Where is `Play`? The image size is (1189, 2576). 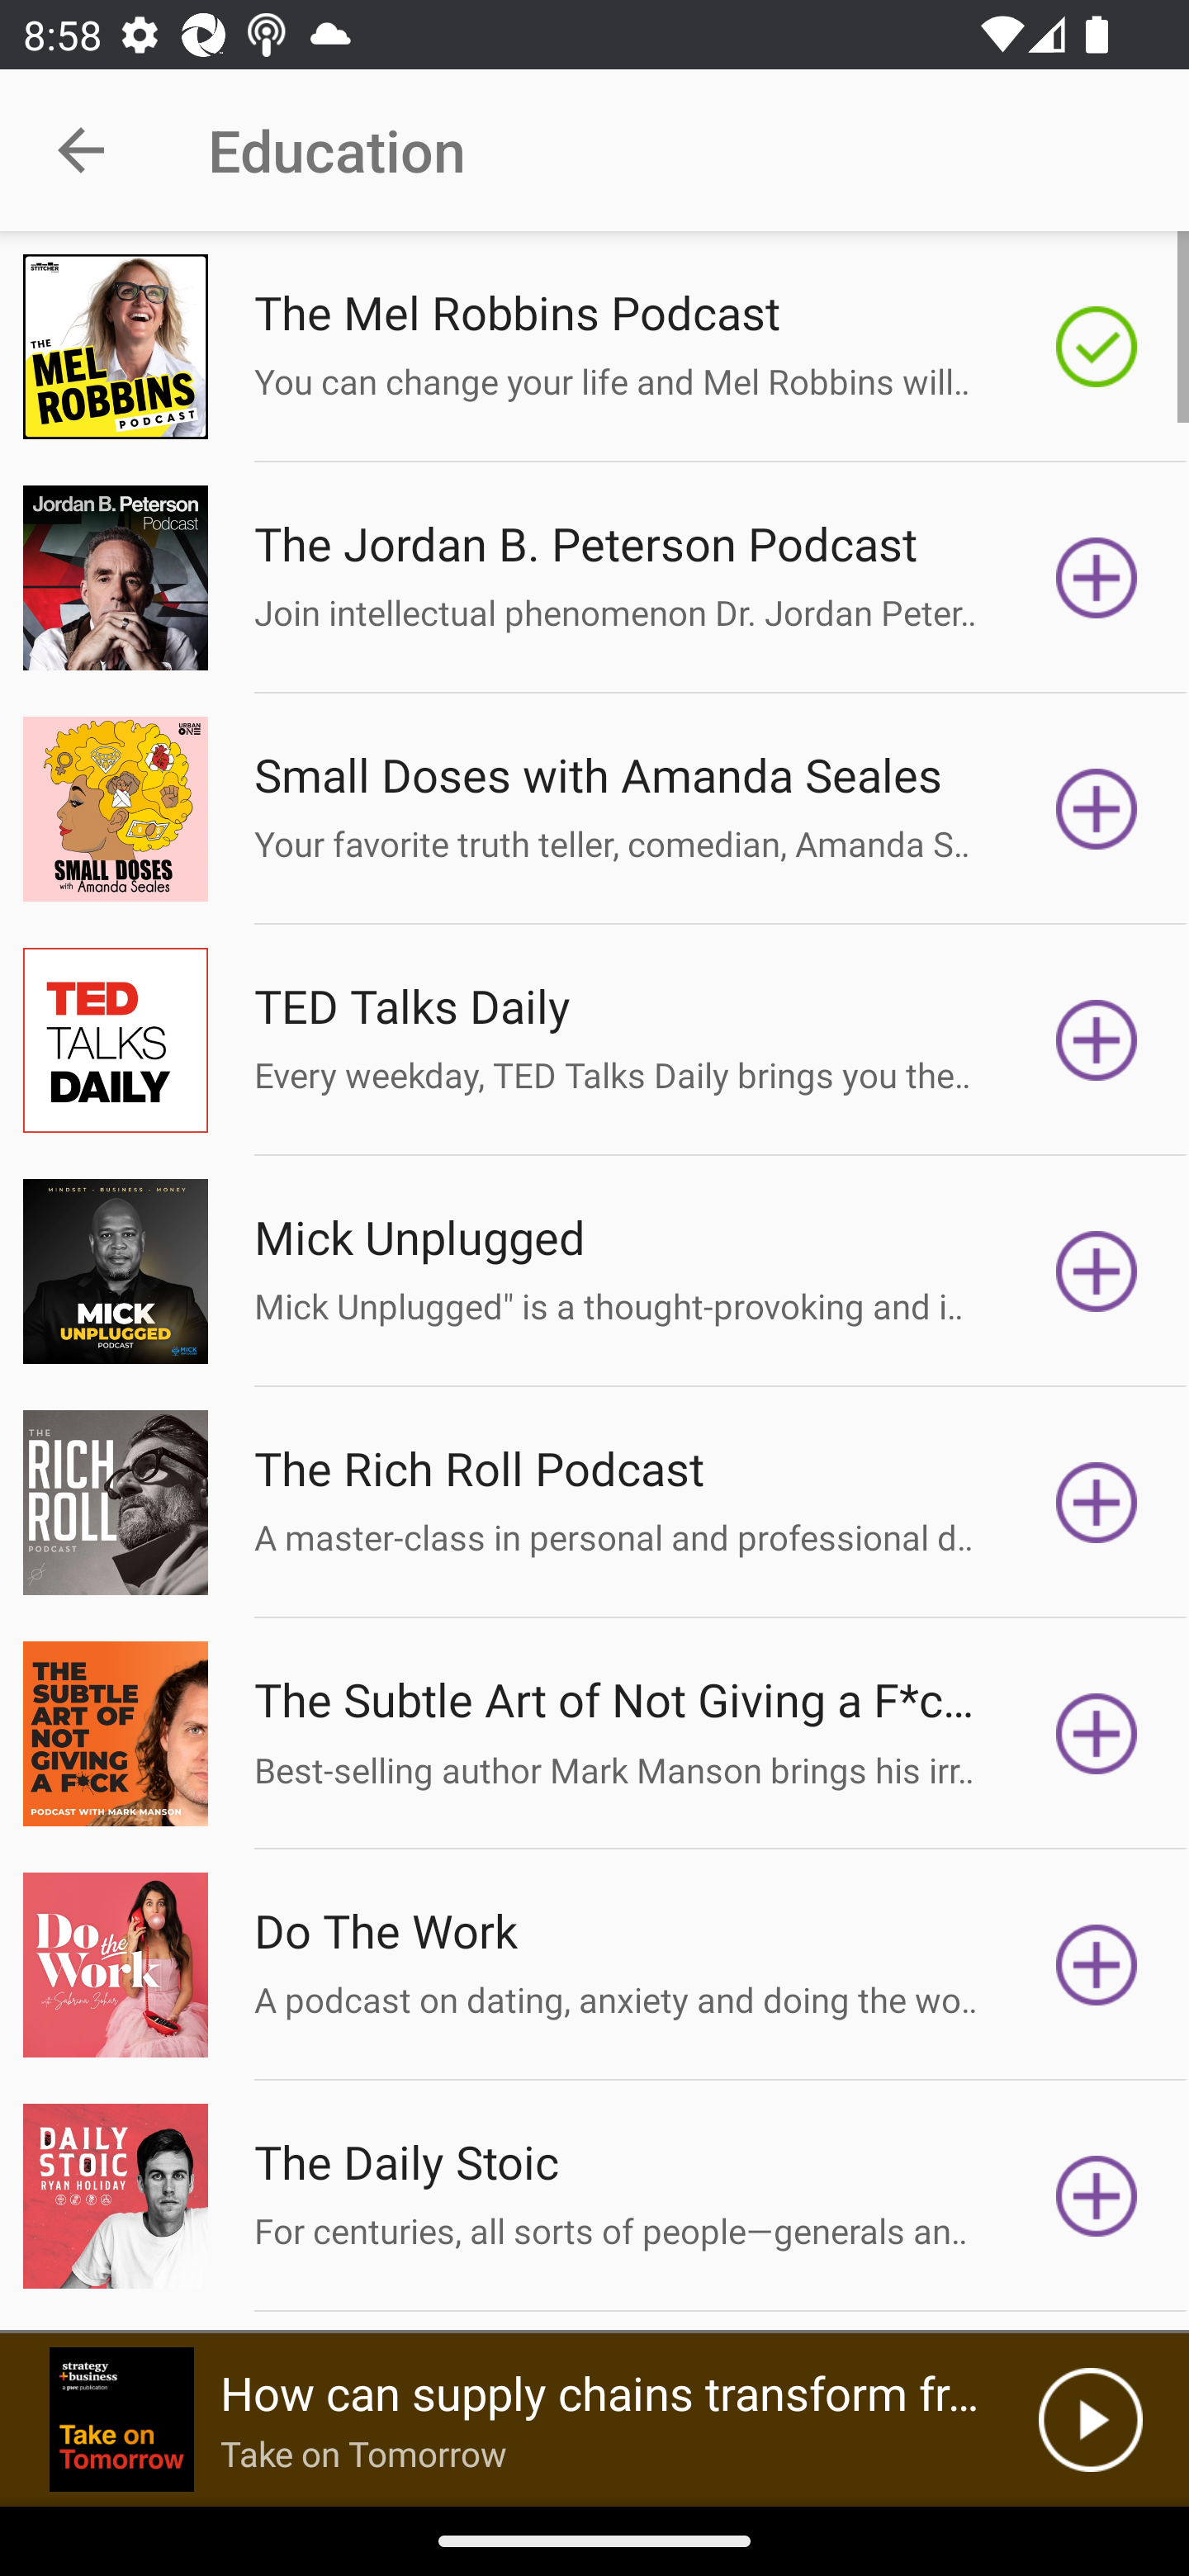 Play is located at coordinates (1090, 2420).